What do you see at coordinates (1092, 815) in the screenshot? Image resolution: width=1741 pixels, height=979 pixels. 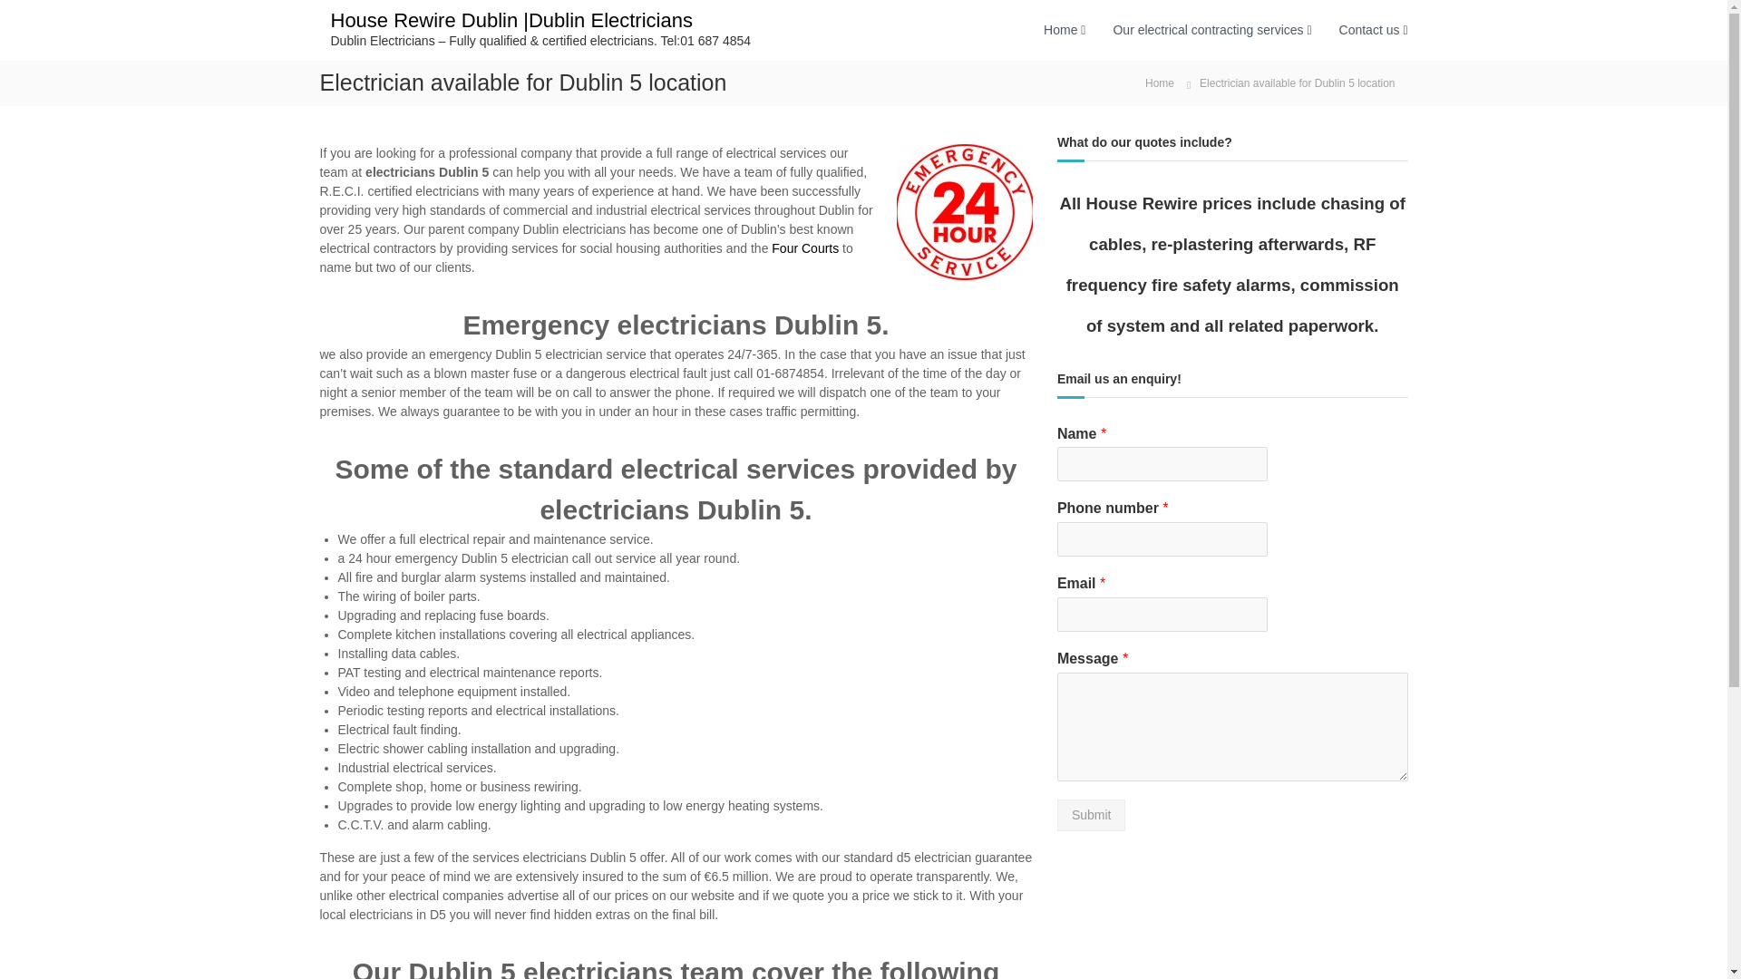 I see `Submit` at bounding box center [1092, 815].